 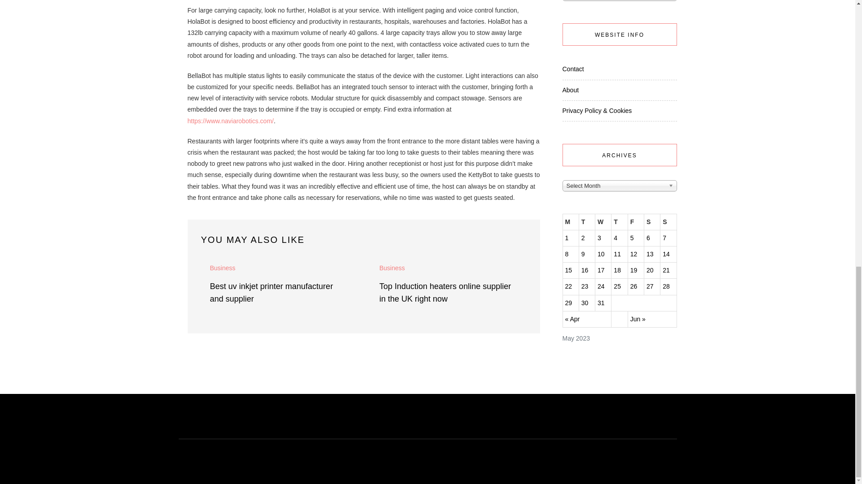 I want to click on Friday, so click(x=636, y=222).